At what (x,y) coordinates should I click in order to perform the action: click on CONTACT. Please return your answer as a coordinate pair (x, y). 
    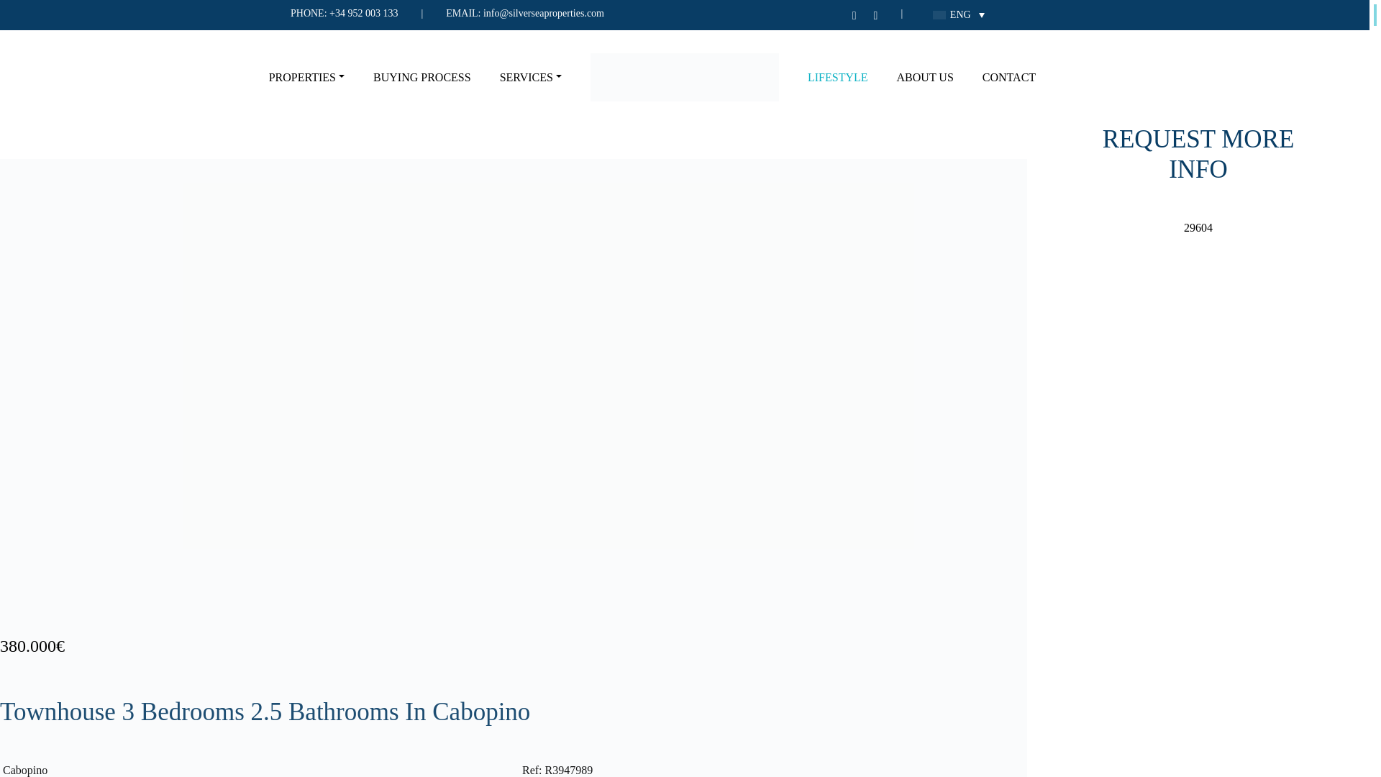
    Looking at the image, I should click on (1008, 78).